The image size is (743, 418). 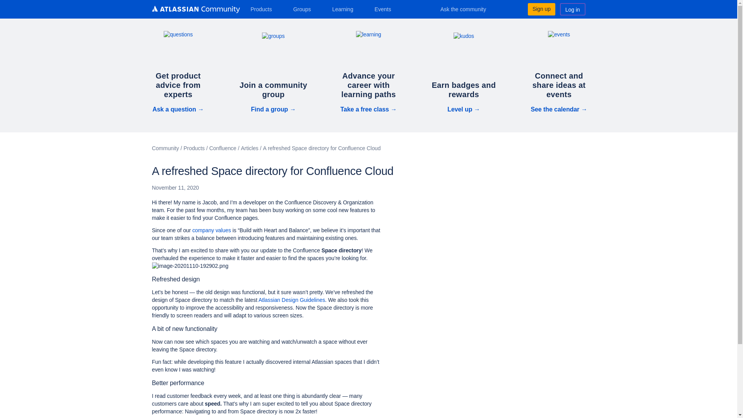 What do you see at coordinates (541, 9) in the screenshot?
I see `Sign up` at bounding box center [541, 9].